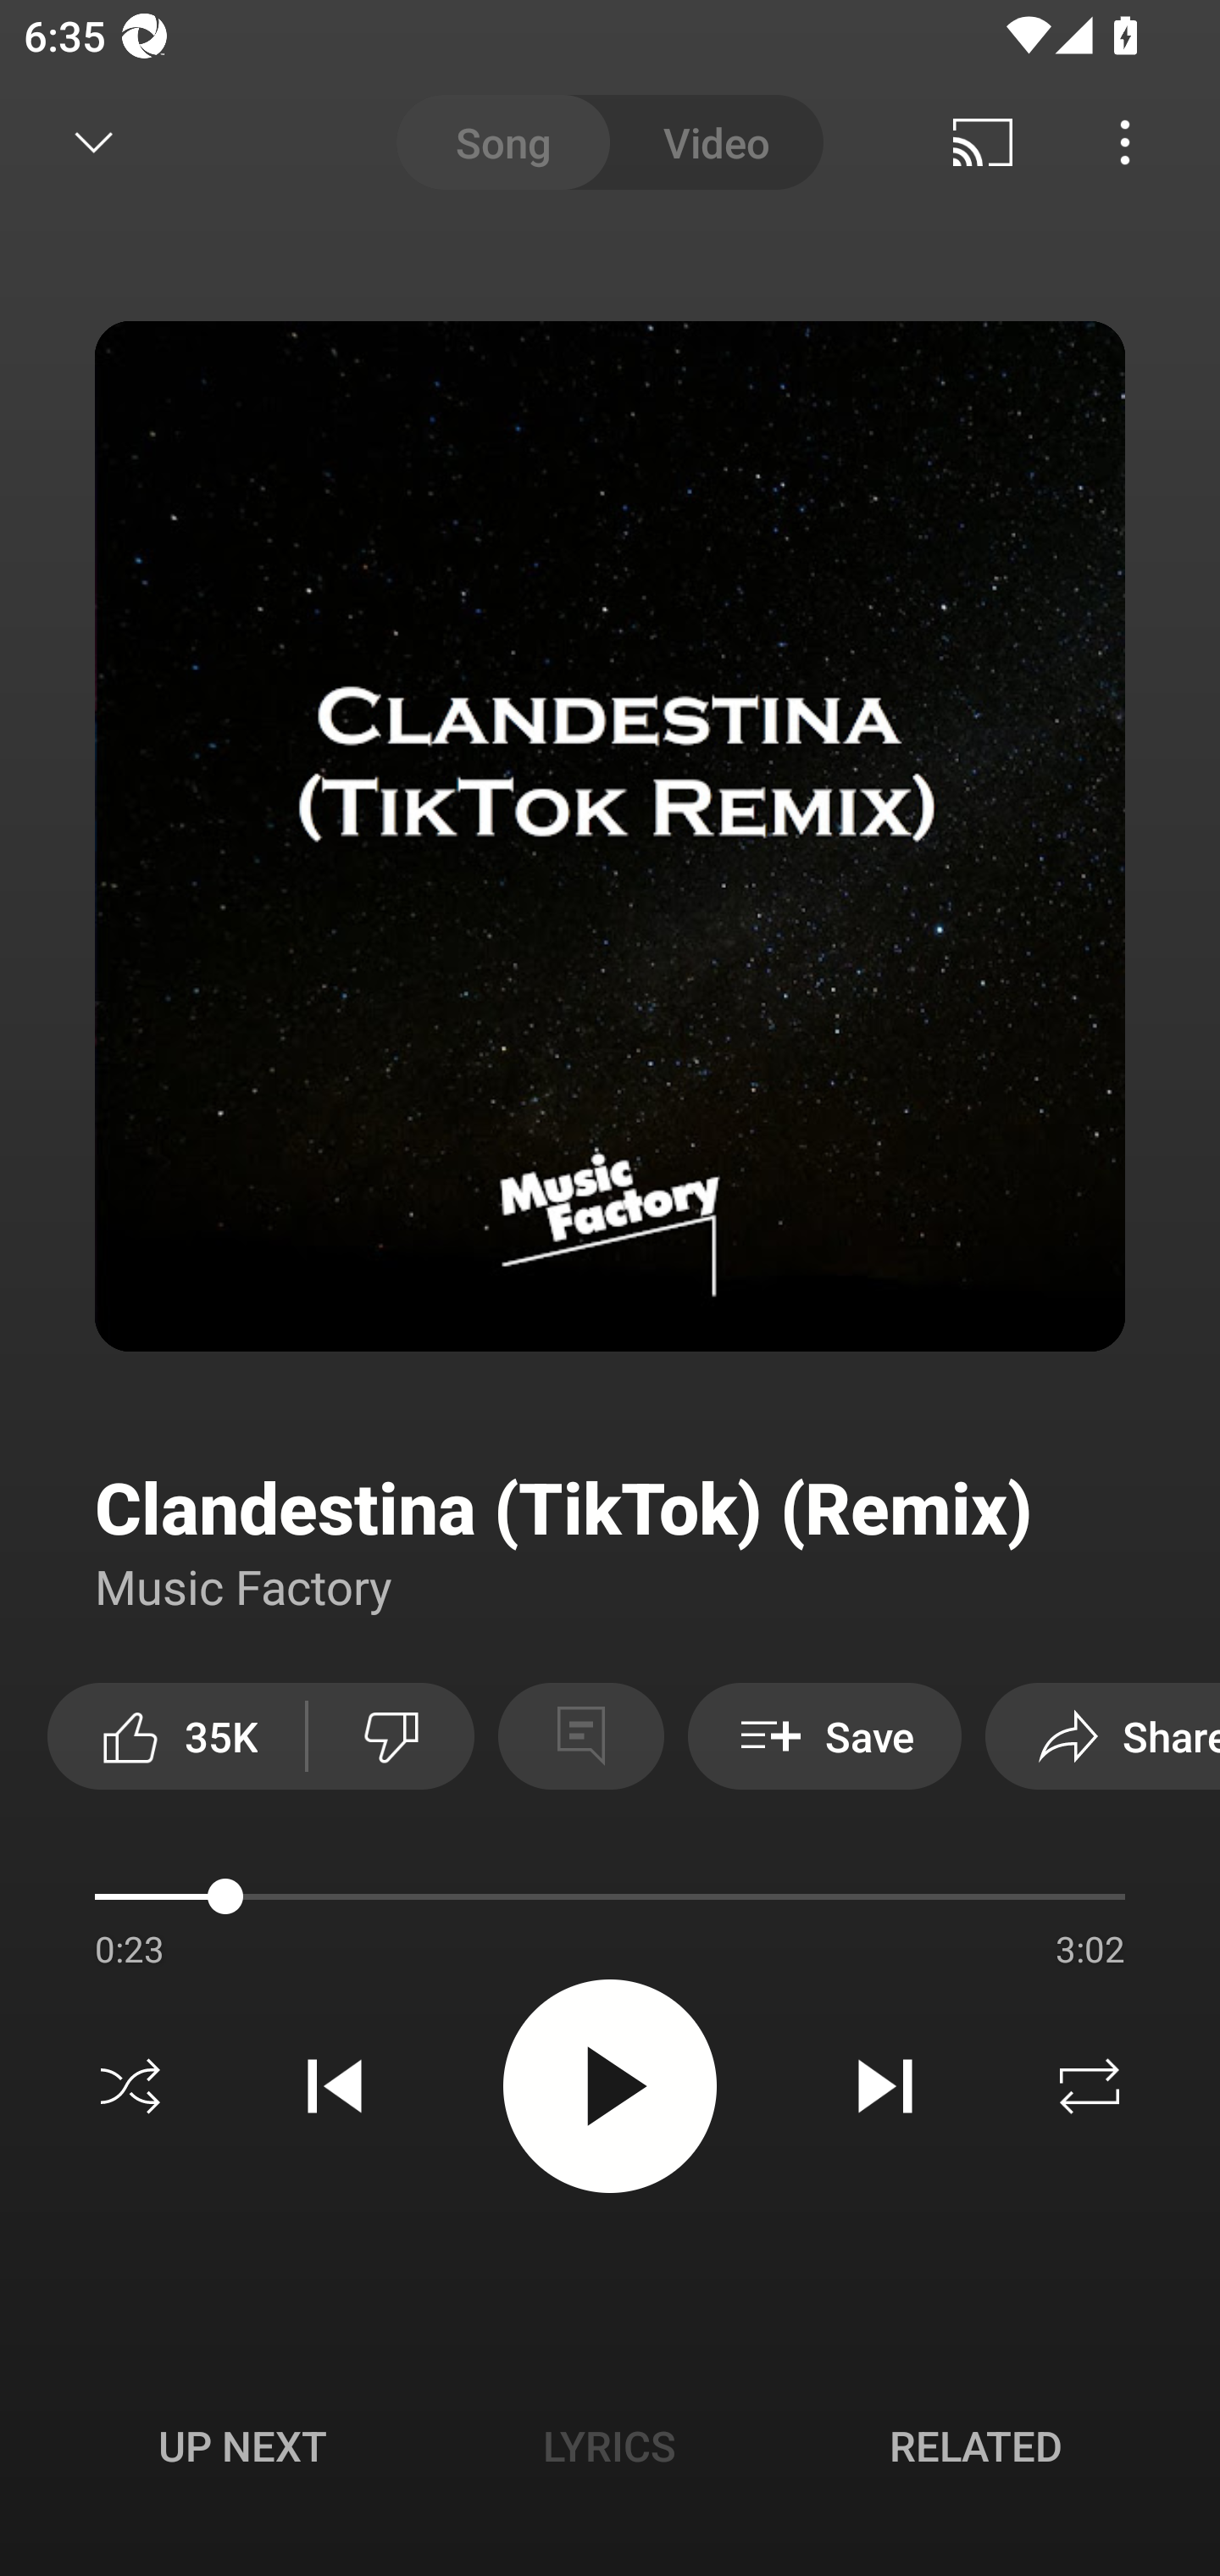 Image resolution: width=1220 pixels, height=2576 pixels. What do you see at coordinates (580, 1735) in the screenshot?
I see `Comments disabled.` at bounding box center [580, 1735].